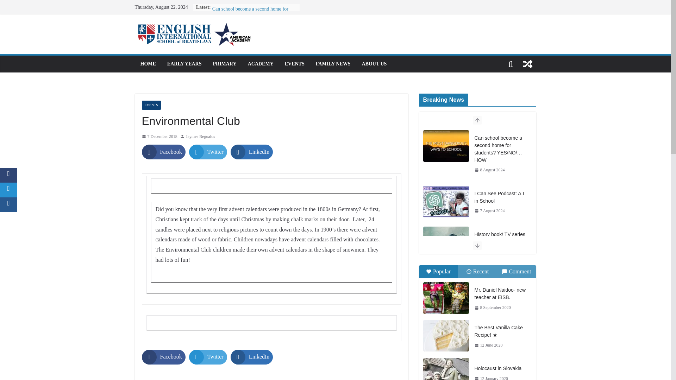 This screenshot has width=676, height=380. Describe the element at coordinates (208, 152) in the screenshot. I see `Twitter` at that location.